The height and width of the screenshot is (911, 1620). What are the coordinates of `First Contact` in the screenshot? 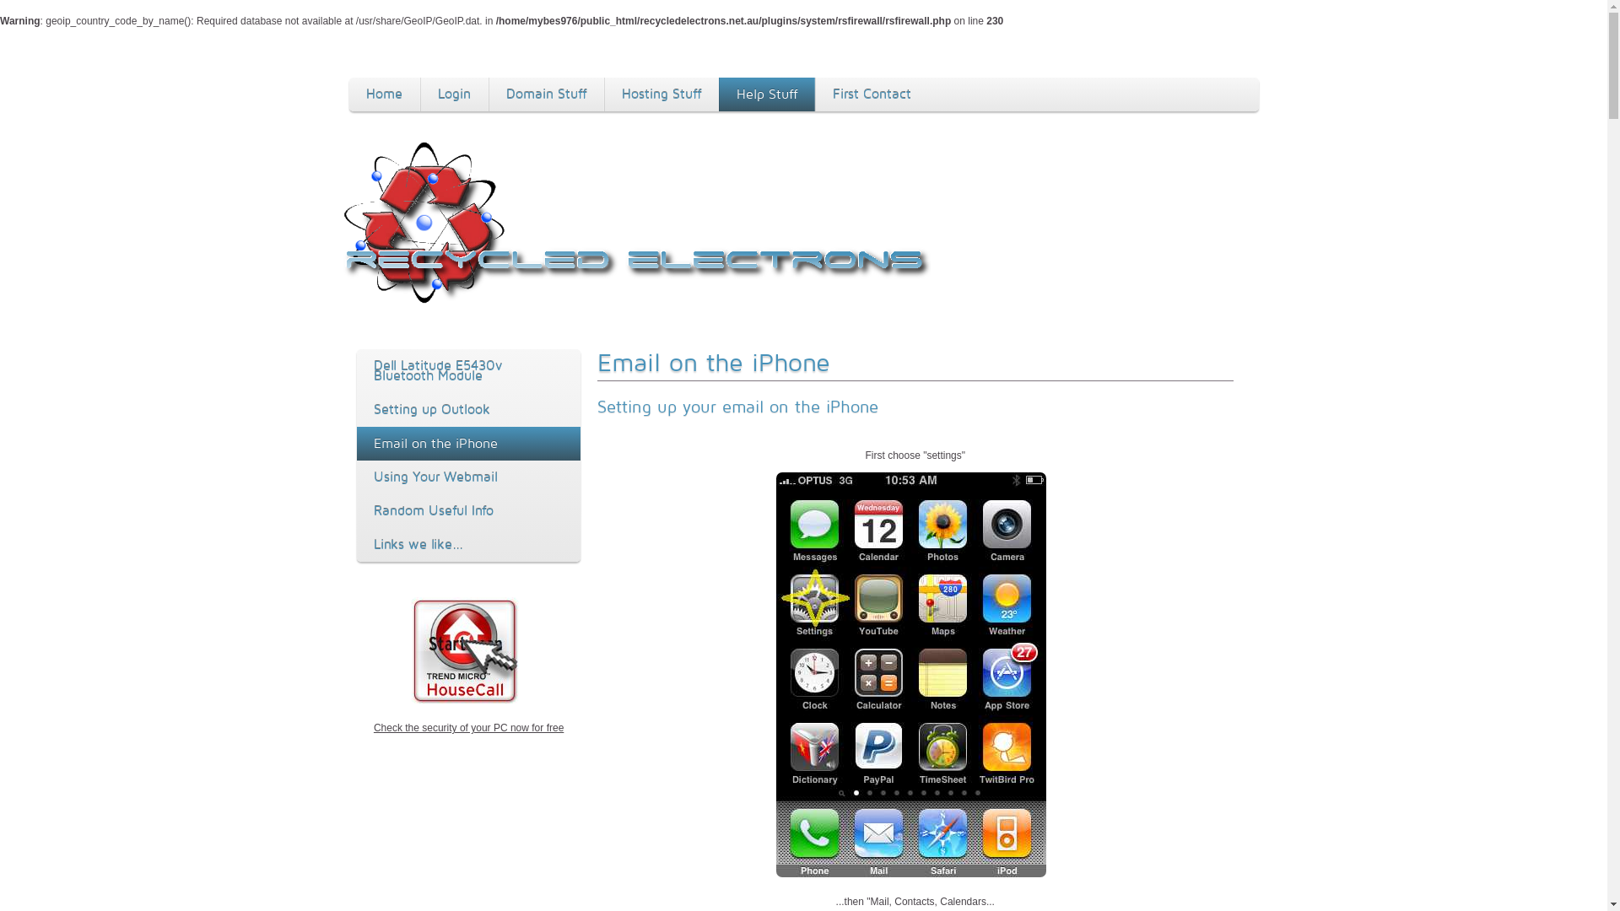 It's located at (872, 94).